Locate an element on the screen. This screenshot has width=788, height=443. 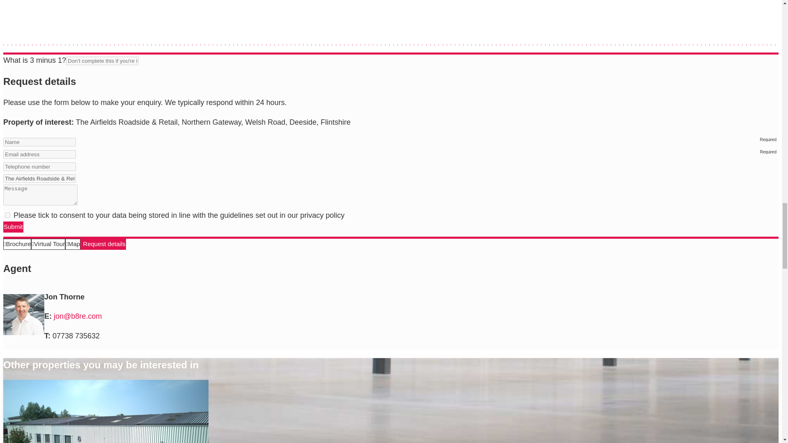
Brochure is located at coordinates (17, 244).